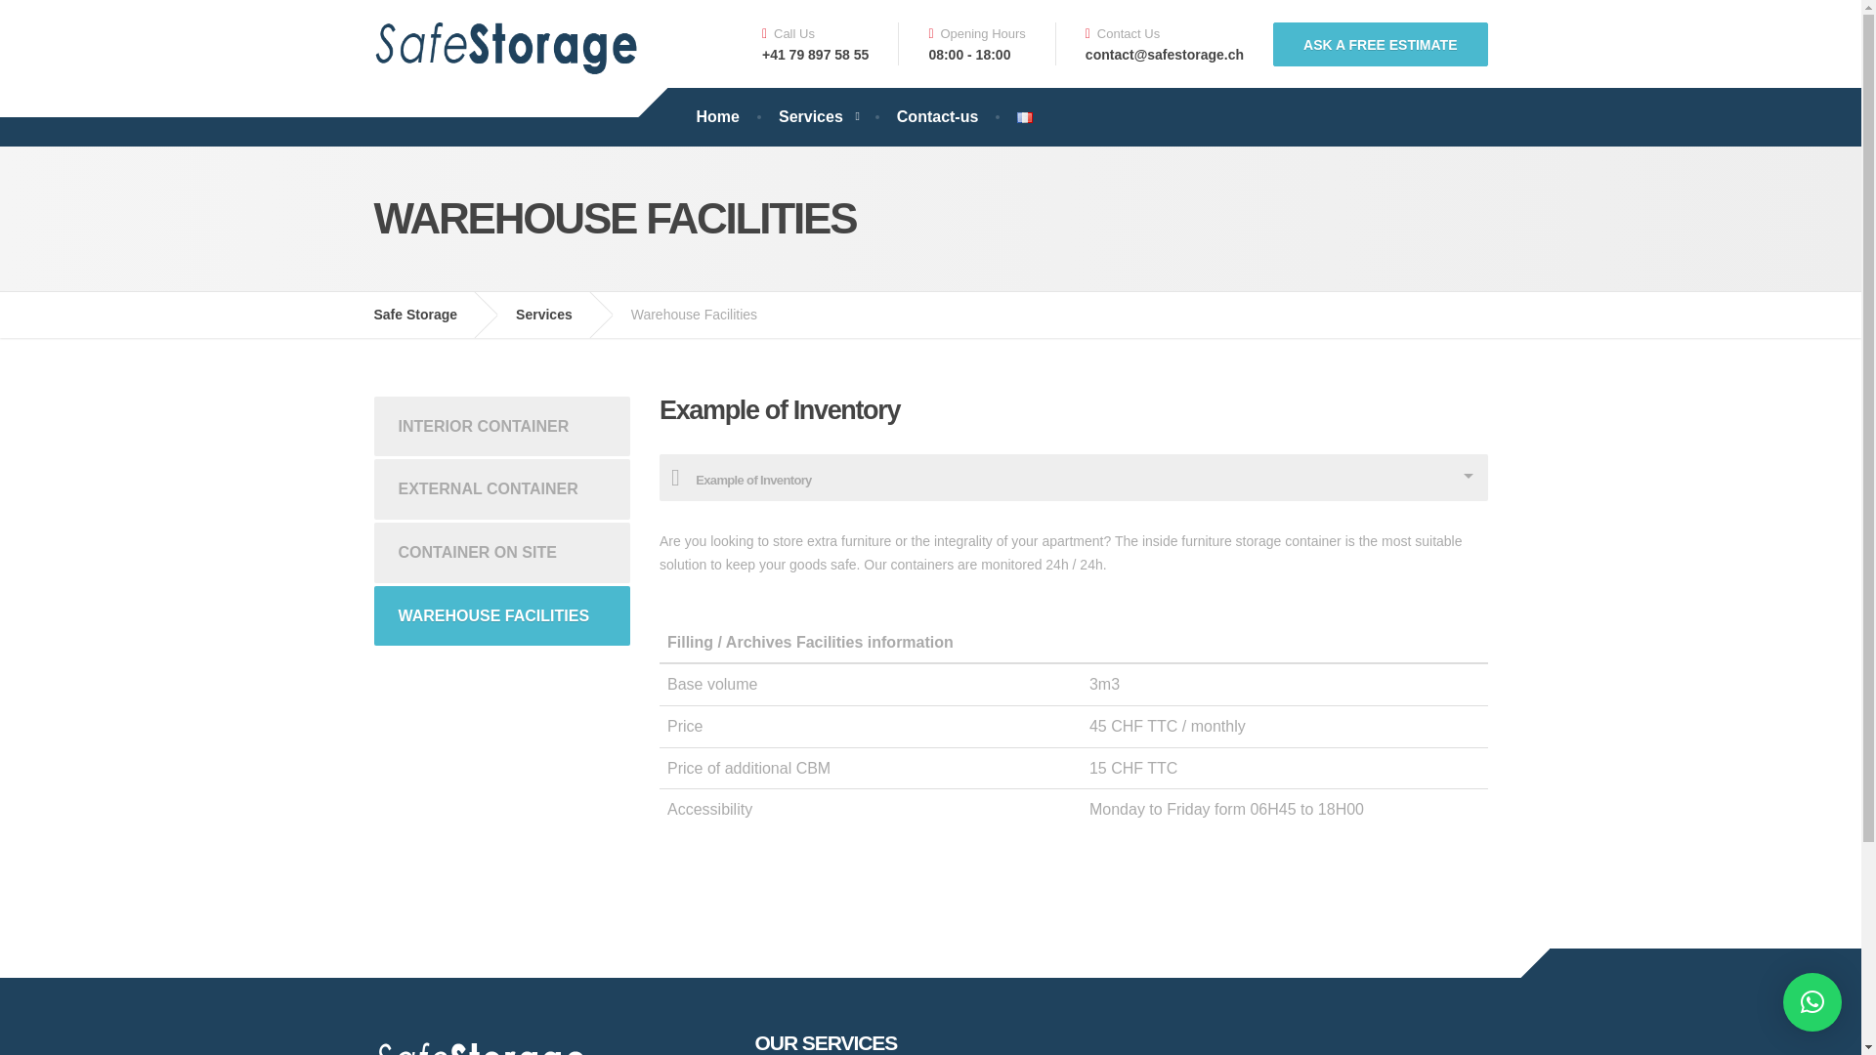 The width and height of the screenshot is (1876, 1055). What do you see at coordinates (938, 117) in the screenshot?
I see `Contact-us` at bounding box center [938, 117].